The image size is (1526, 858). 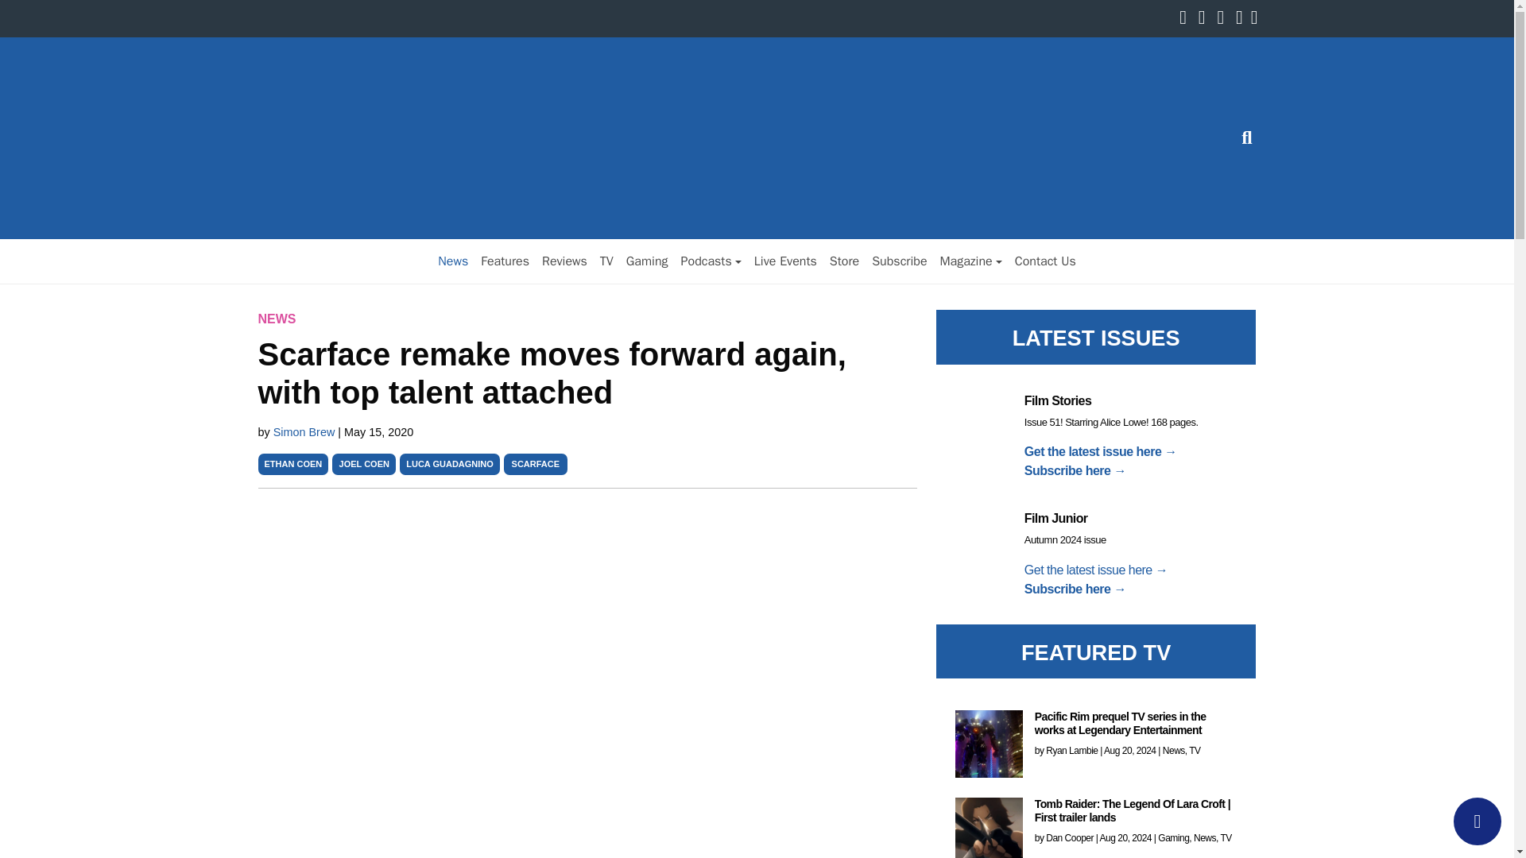 What do you see at coordinates (305, 431) in the screenshot?
I see `Simon Brew` at bounding box center [305, 431].